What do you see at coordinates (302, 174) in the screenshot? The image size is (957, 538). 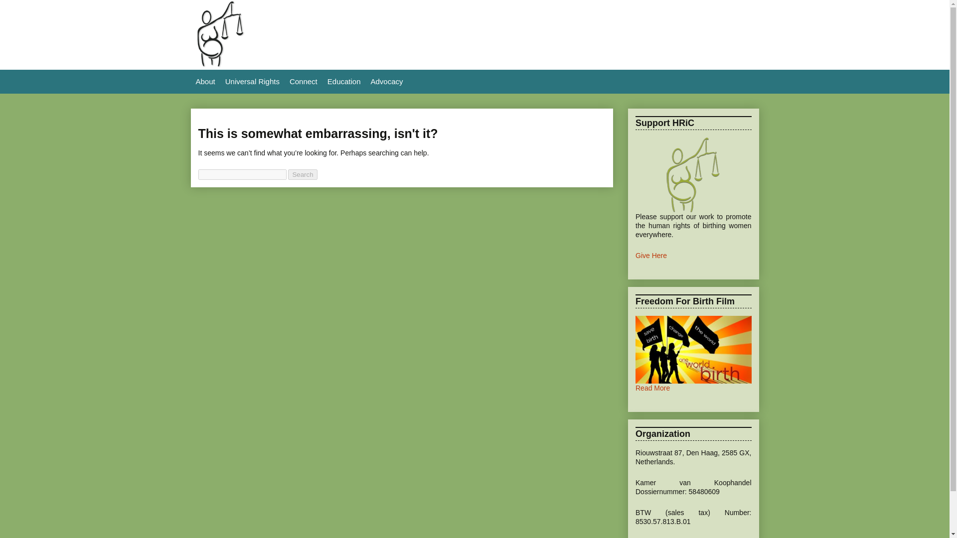 I see `Search` at bounding box center [302, 174].